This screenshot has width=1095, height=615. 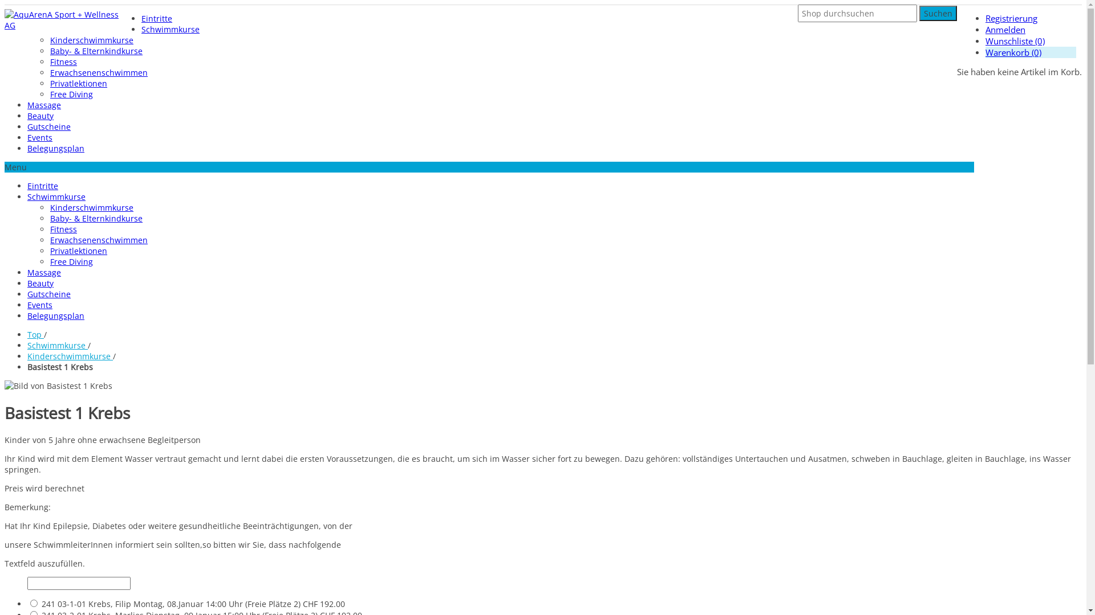 I want to click on Privatlektionen, so click(x=79, y=83).